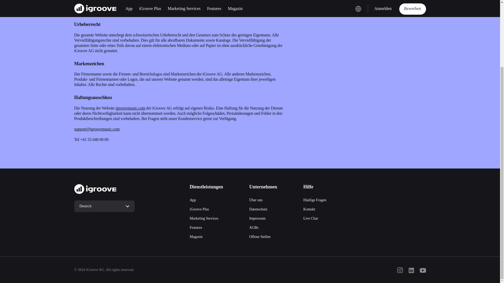  What do you see at coordinates (309, 209) in the screenshot?
I see `Kontakt` at bounding box center [309, 209].